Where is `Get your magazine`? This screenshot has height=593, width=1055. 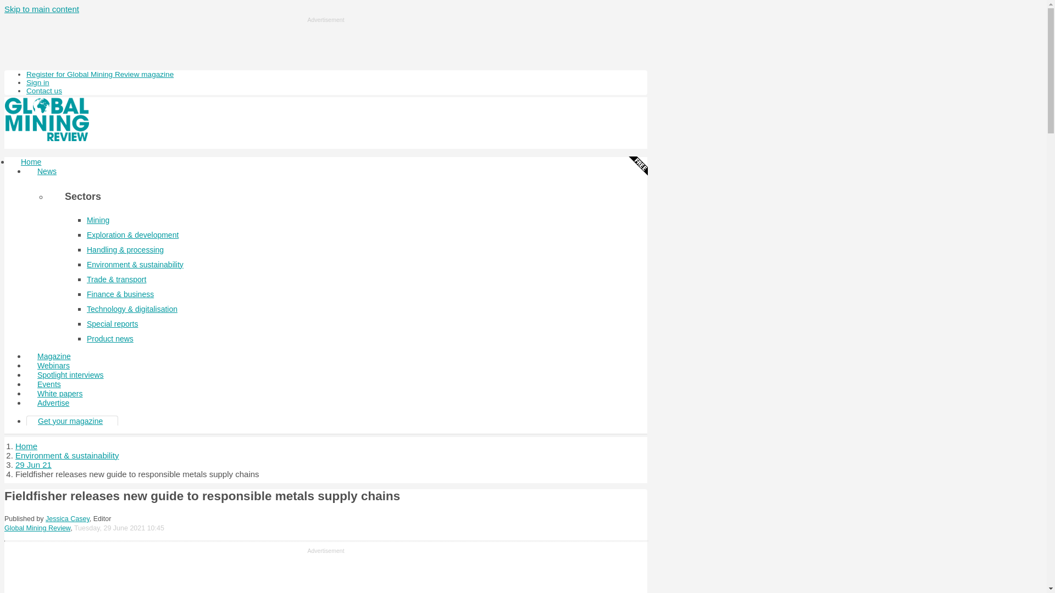
Get your magazine is located at coordinates (70, 421).